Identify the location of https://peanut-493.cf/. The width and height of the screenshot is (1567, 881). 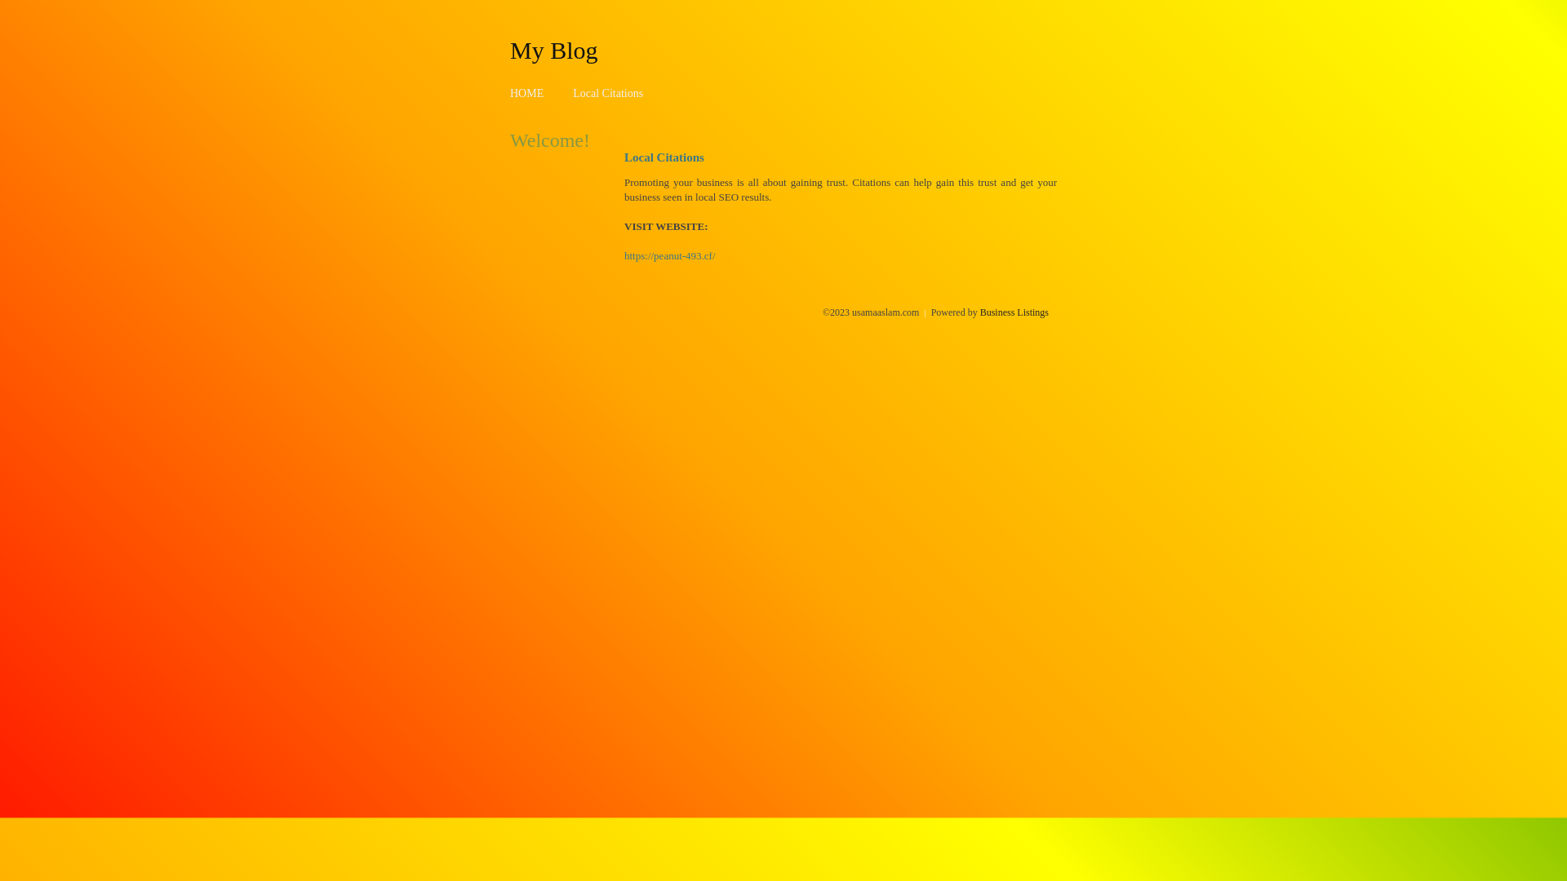
(670, 256).